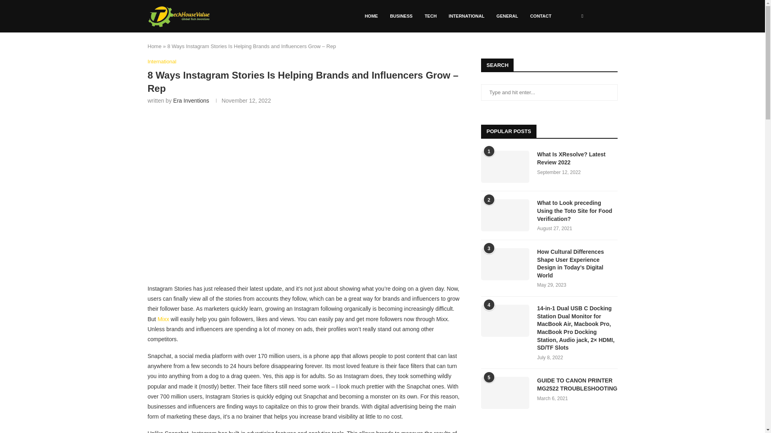 The width and height of the screenshot is (771, 433). I want to click on What Is XResolve? Latest Review 2022, so click(505, 166).